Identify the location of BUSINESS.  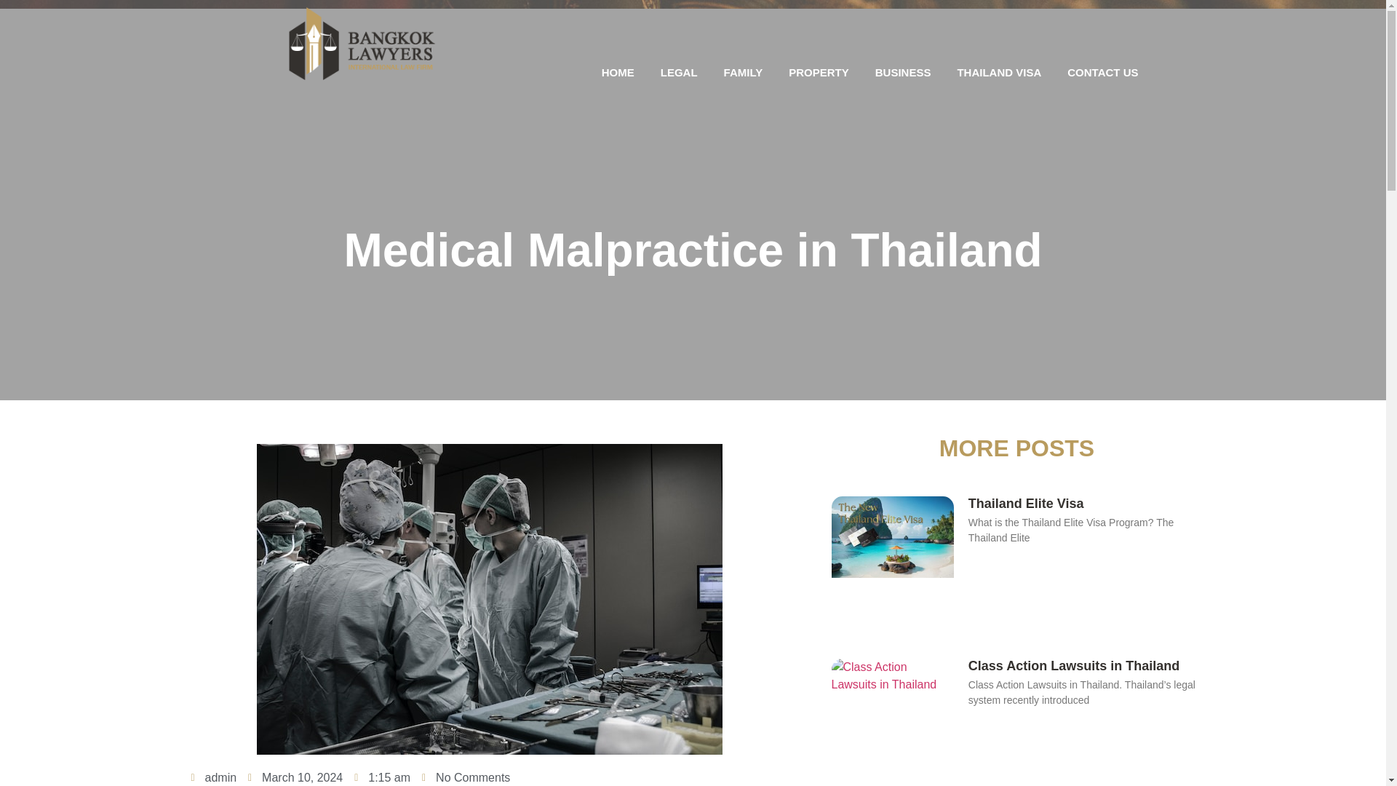
(902, 73).